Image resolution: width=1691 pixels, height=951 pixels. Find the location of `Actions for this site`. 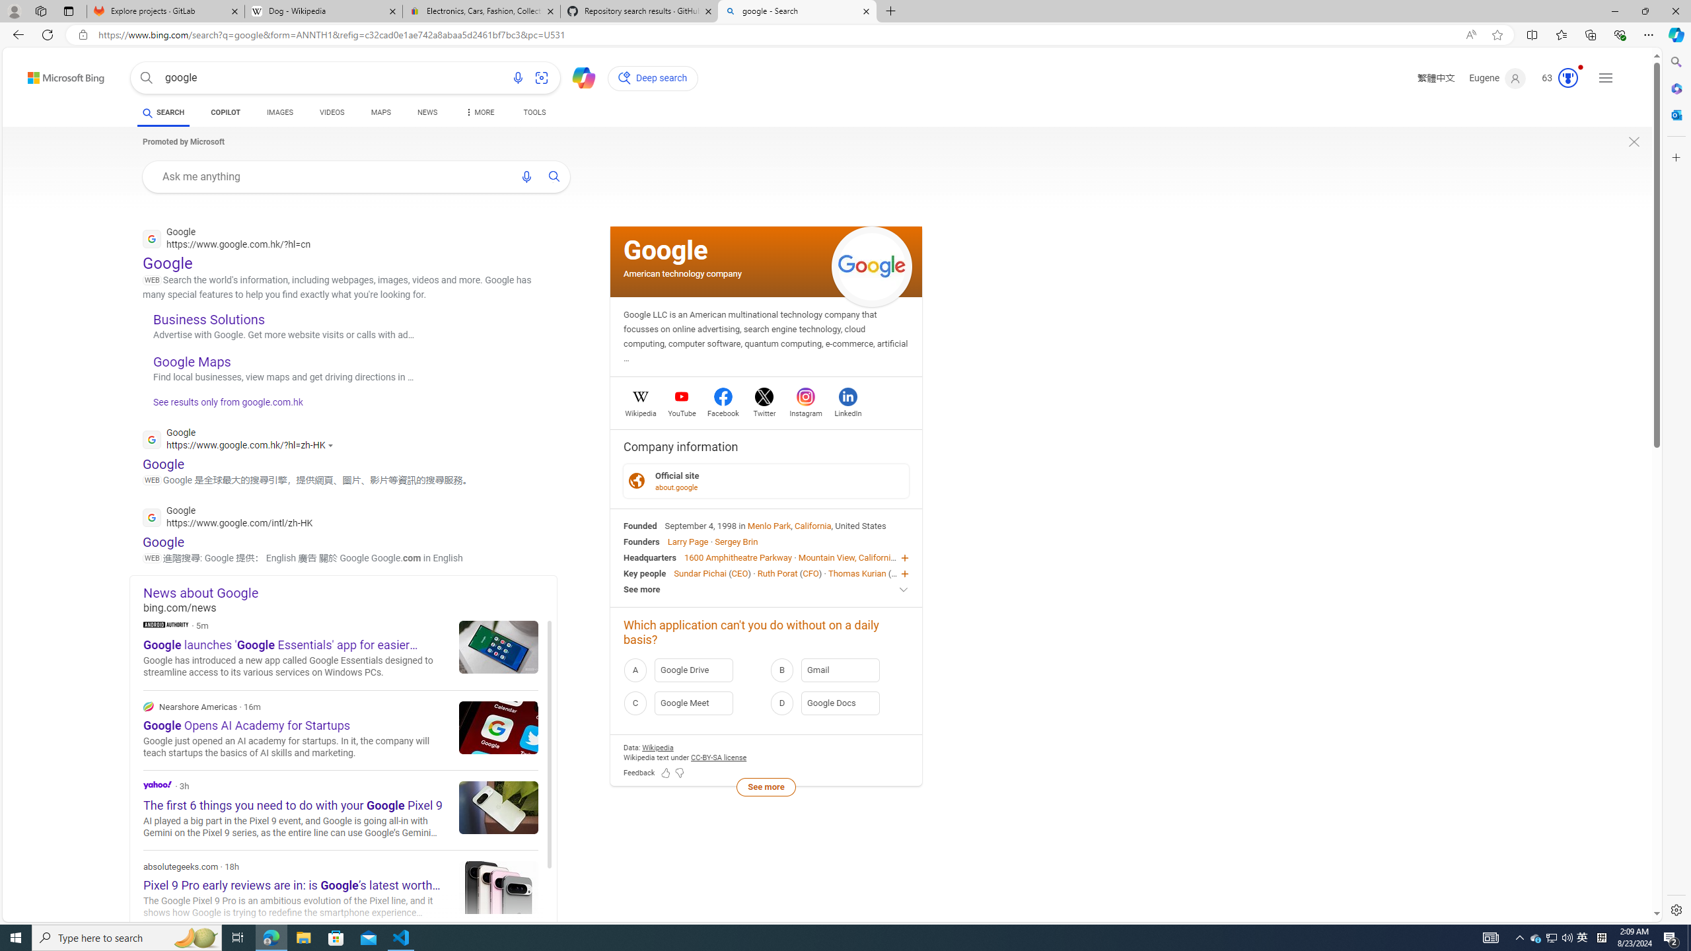

Actions for this site is located at coordinates (333, 445).